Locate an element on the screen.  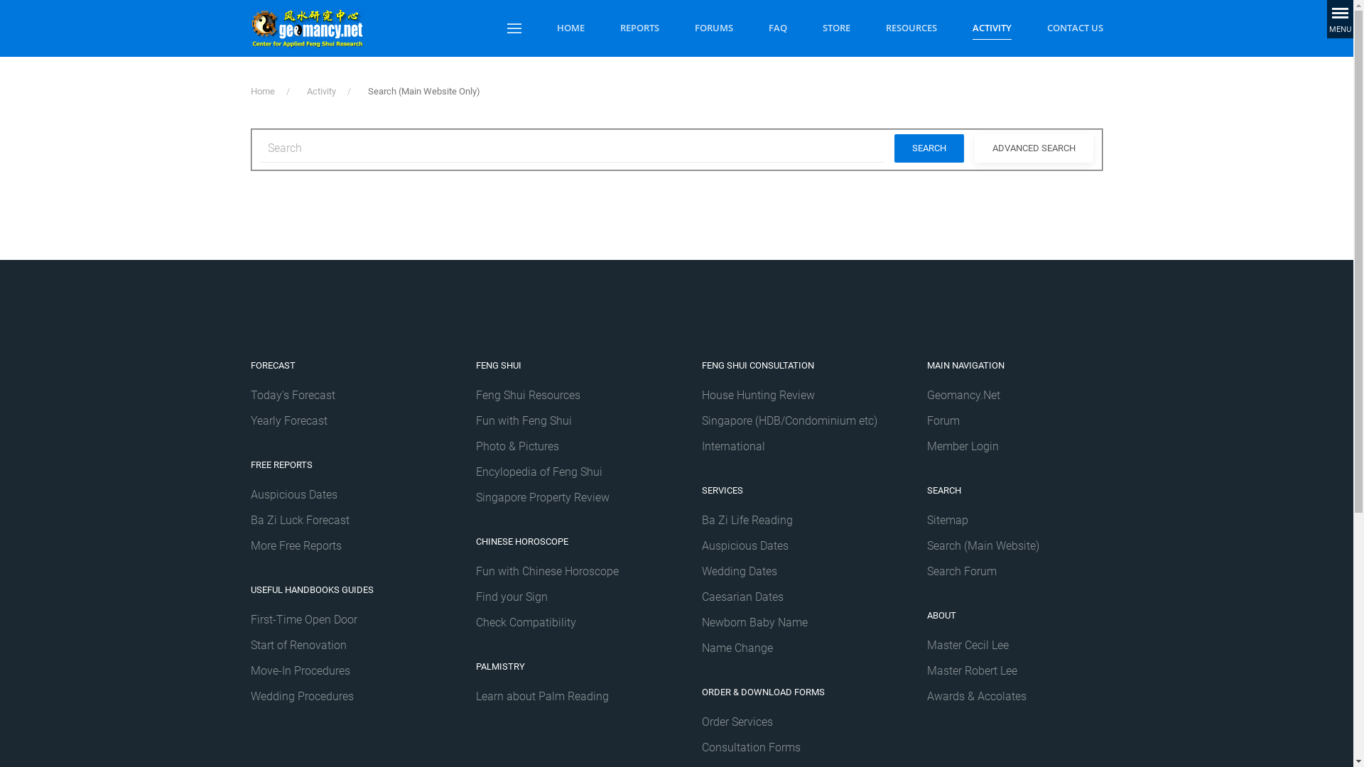
Yearly Forecast is located at coordinates (288, 420).